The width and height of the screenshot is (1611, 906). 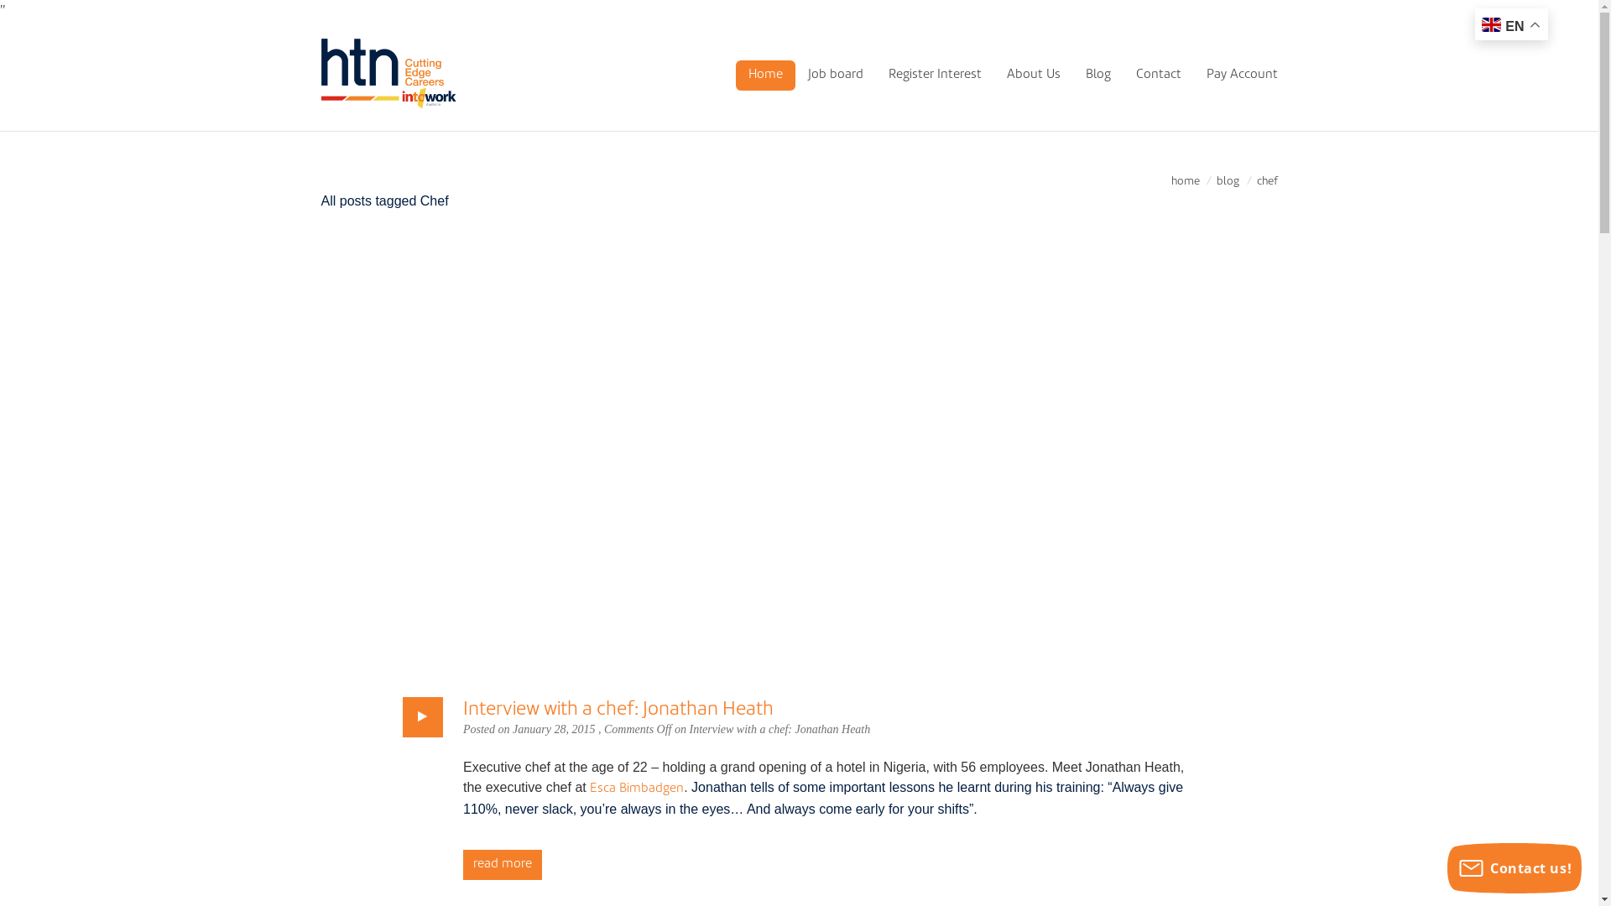 What do you see at coordinates (1186, 181) in the screenshot?
I see `home` at bounding box center [1186, 181].